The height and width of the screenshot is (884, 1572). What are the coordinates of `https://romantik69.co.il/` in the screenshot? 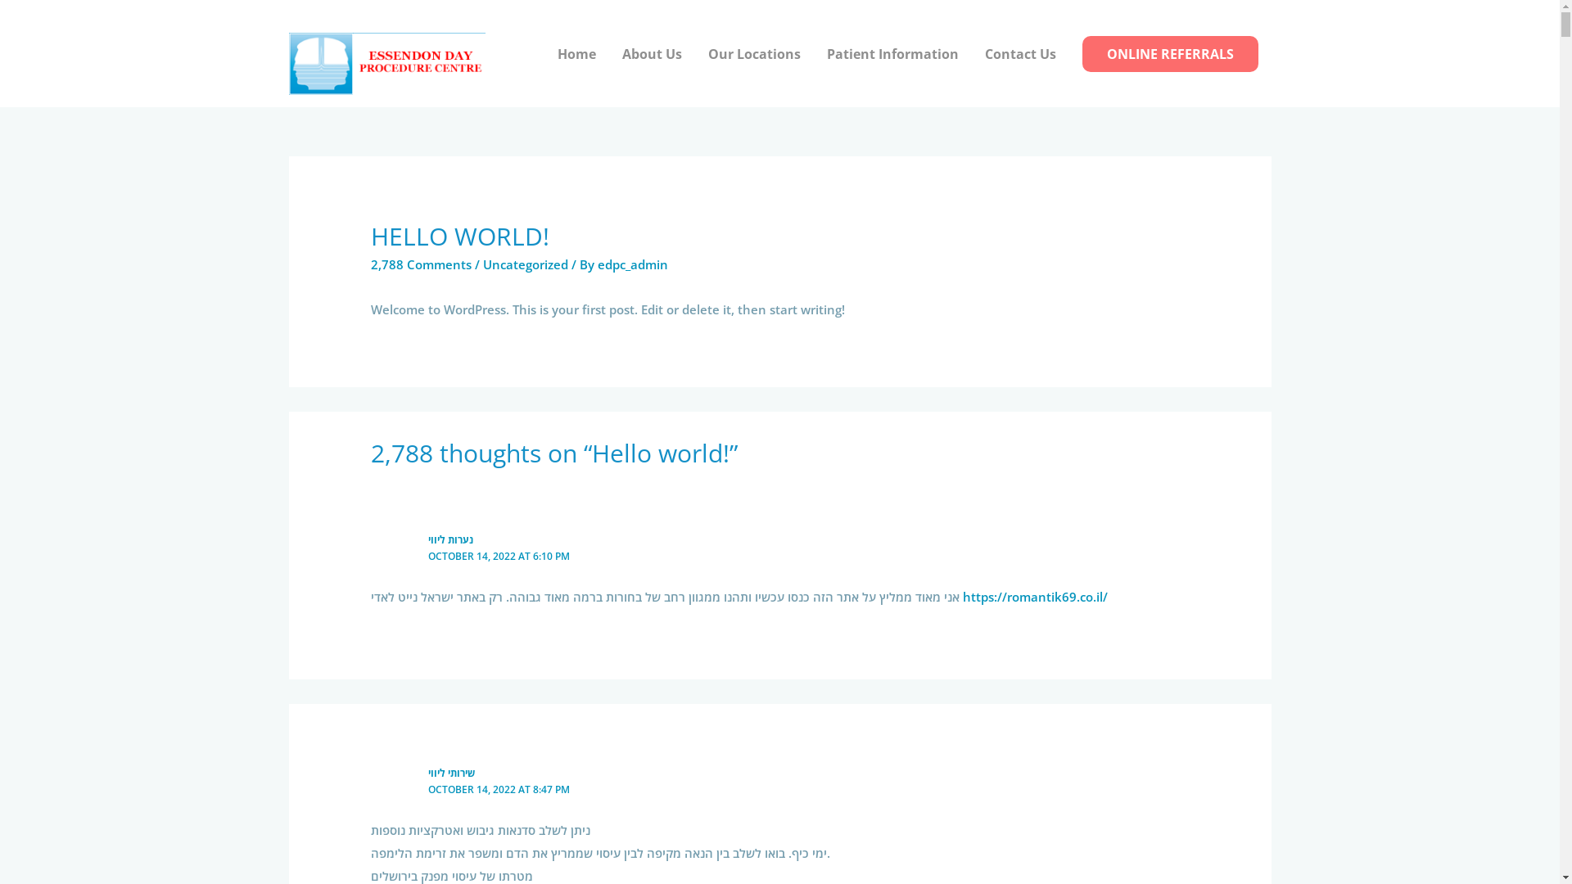 It's located at (1035, 597).